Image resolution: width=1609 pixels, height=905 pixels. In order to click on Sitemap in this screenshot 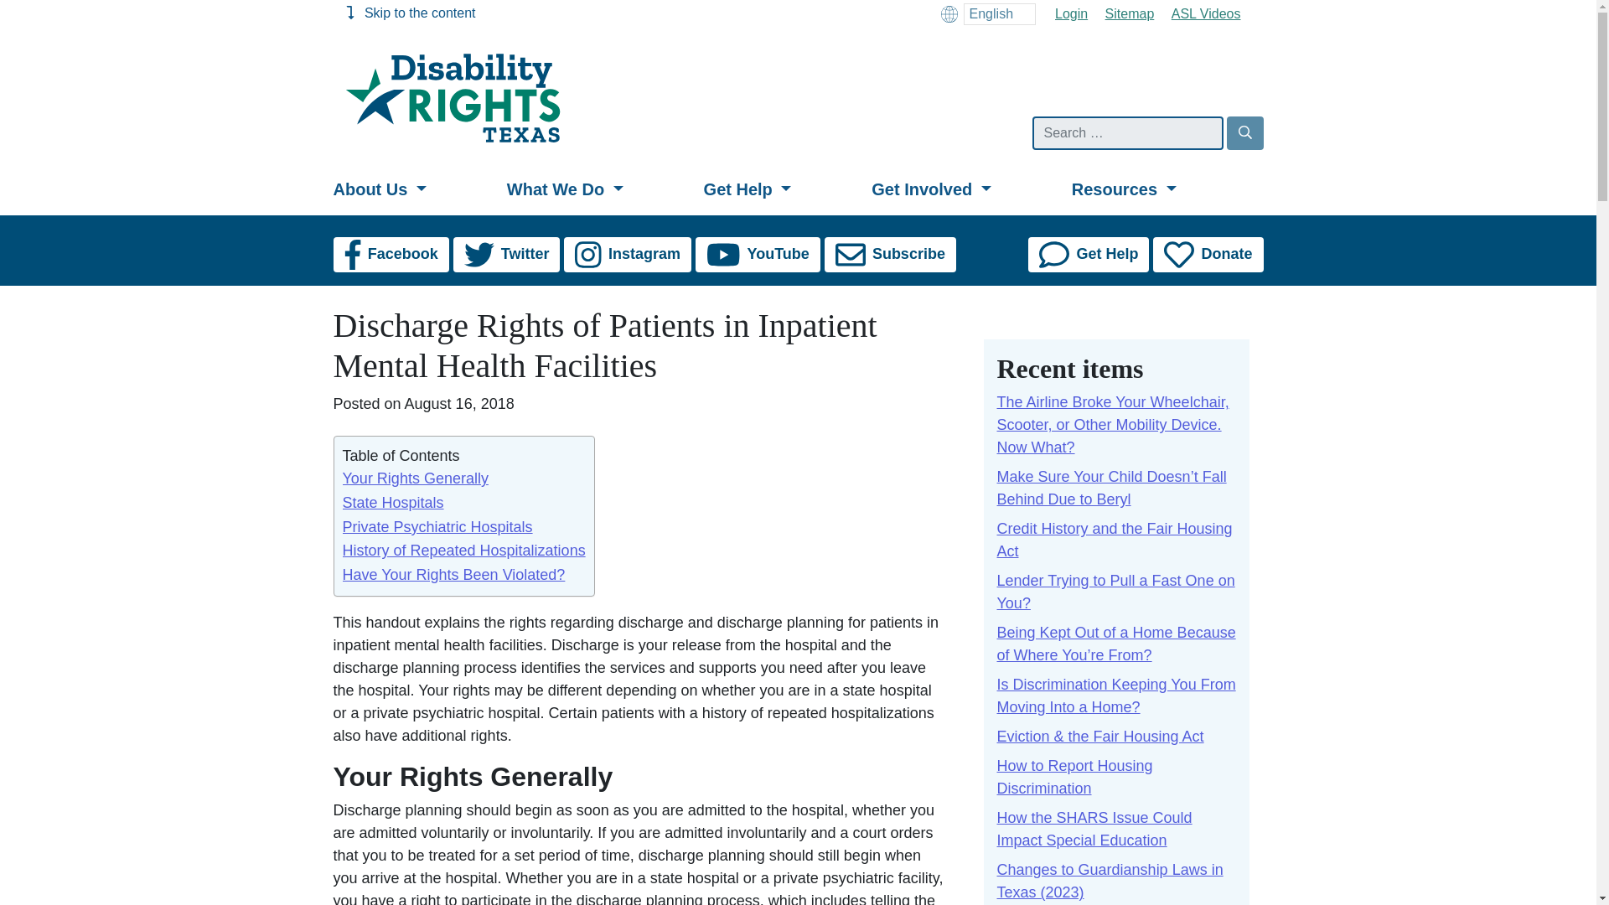, I will do `click(1130, 13)`.